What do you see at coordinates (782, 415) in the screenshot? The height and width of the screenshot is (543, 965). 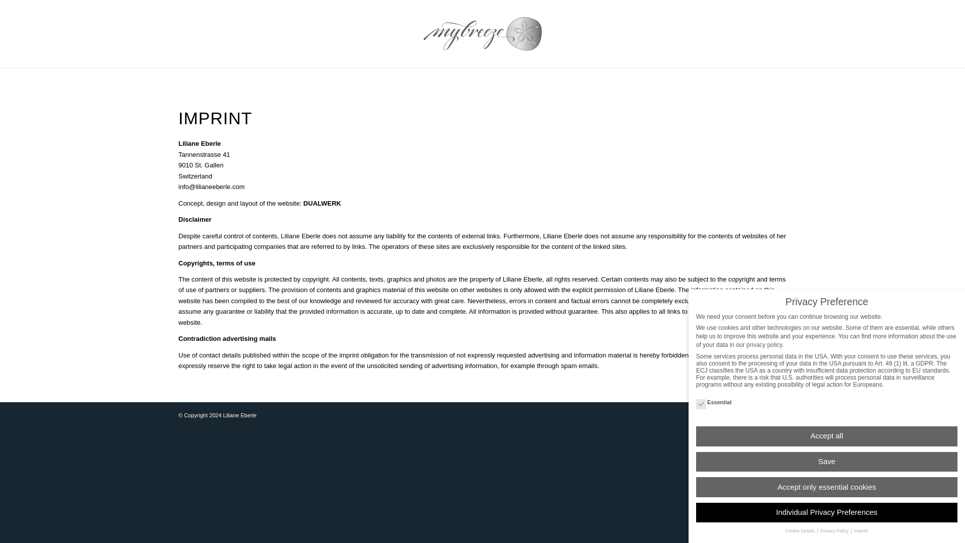 I see `DE` at bounding box center [782, 415].